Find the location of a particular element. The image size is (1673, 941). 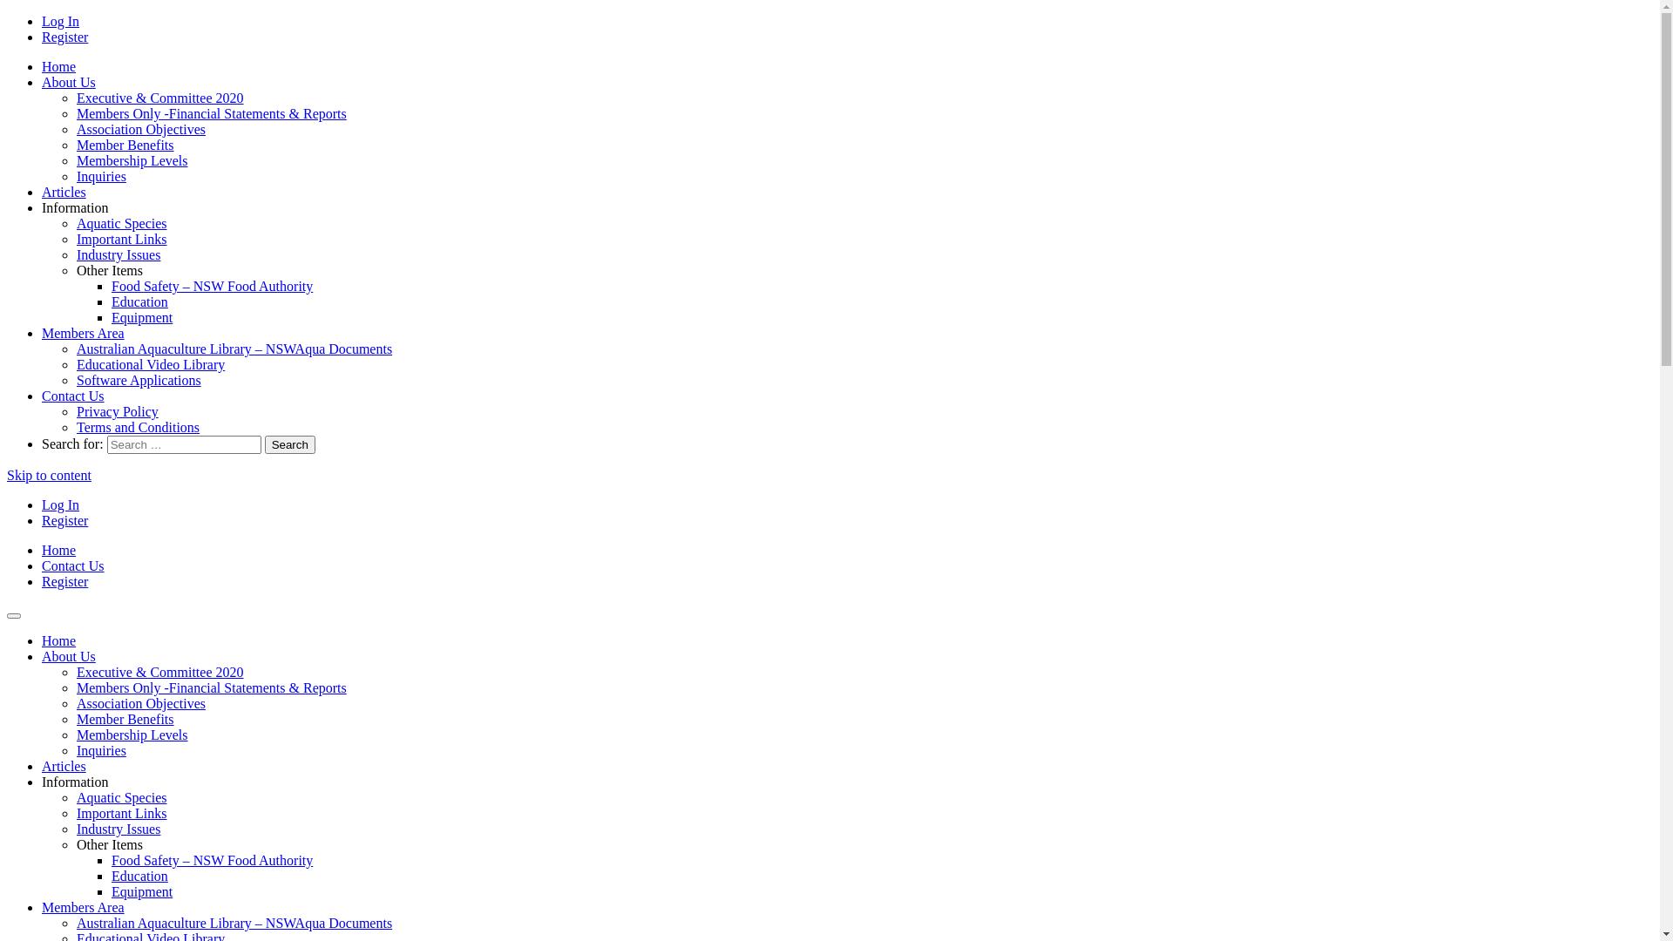

Association Objectives is located at coordinates (141, 704).